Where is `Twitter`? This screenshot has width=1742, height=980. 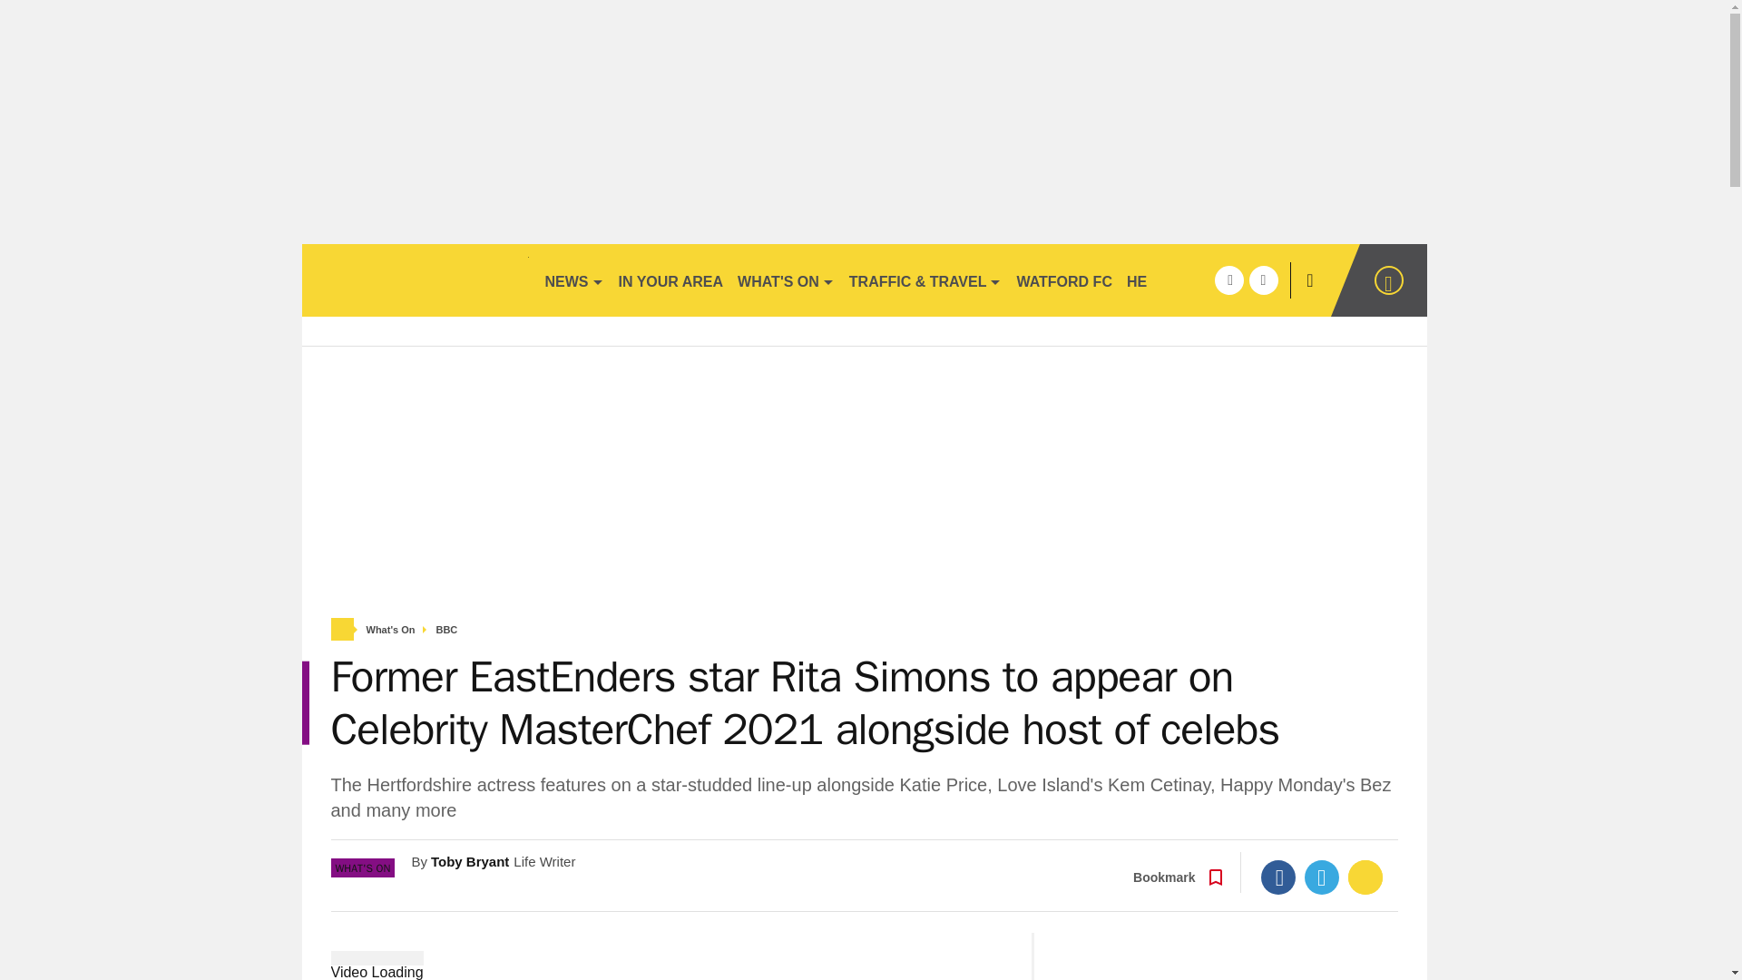 Twitter is located at coordinates (1322, 877).